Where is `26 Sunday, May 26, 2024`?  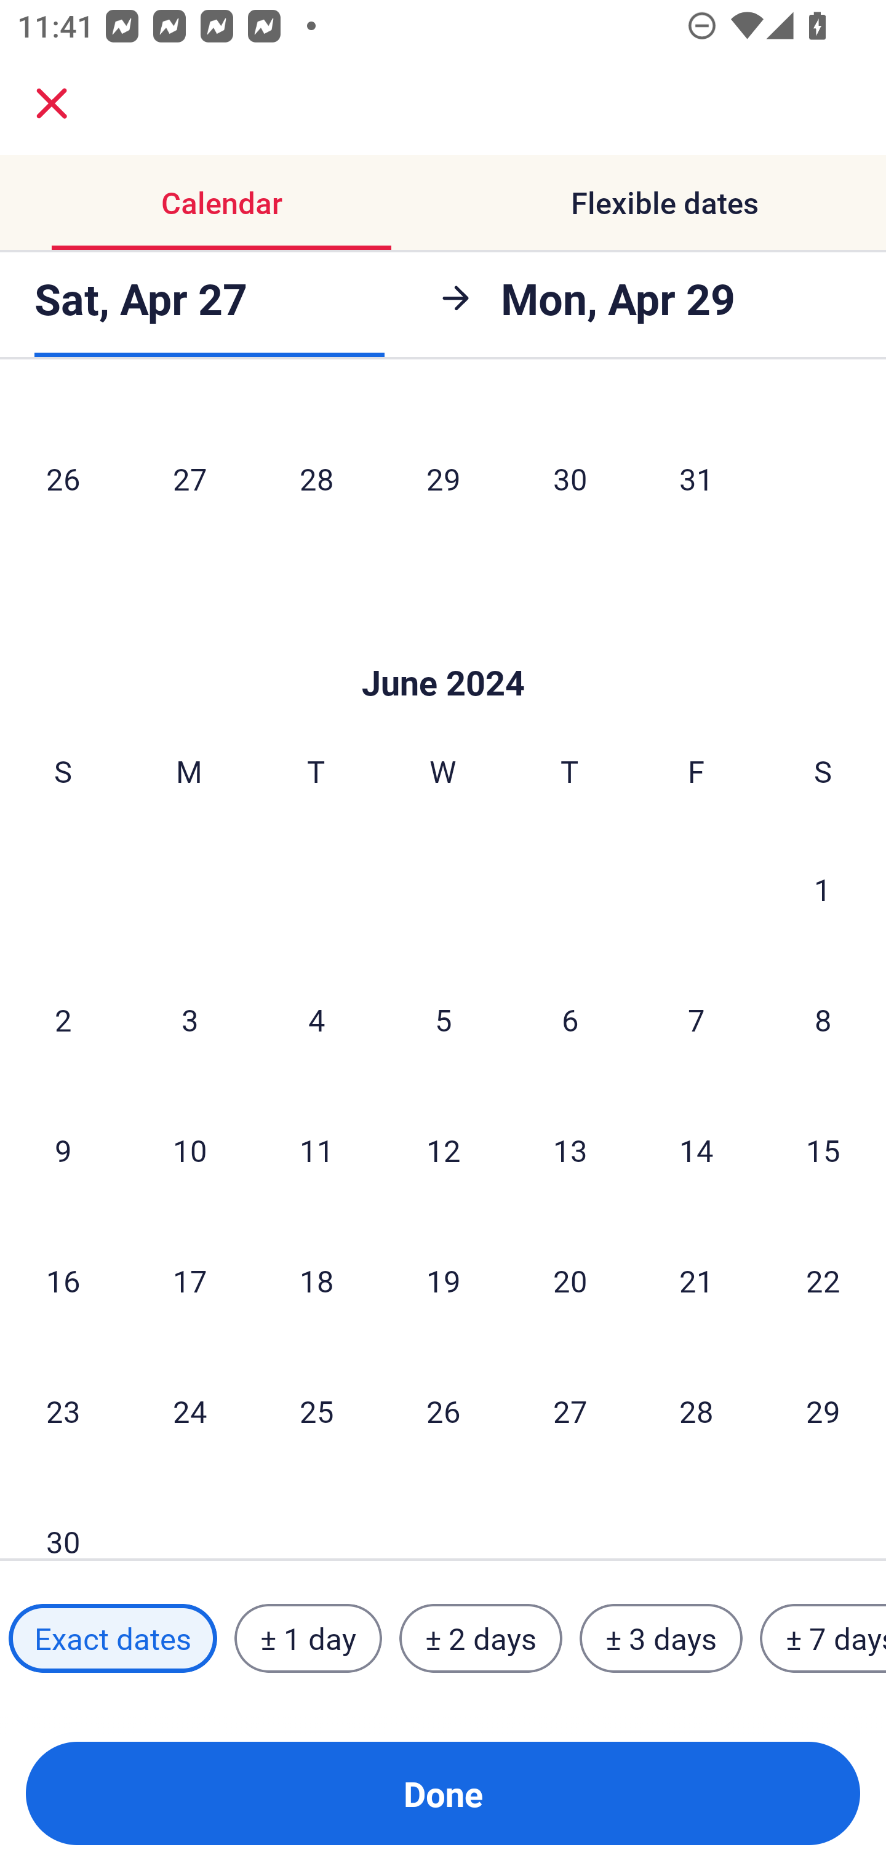
26 Sunday, May 26, 2024 is located at coordinates (63, 478).